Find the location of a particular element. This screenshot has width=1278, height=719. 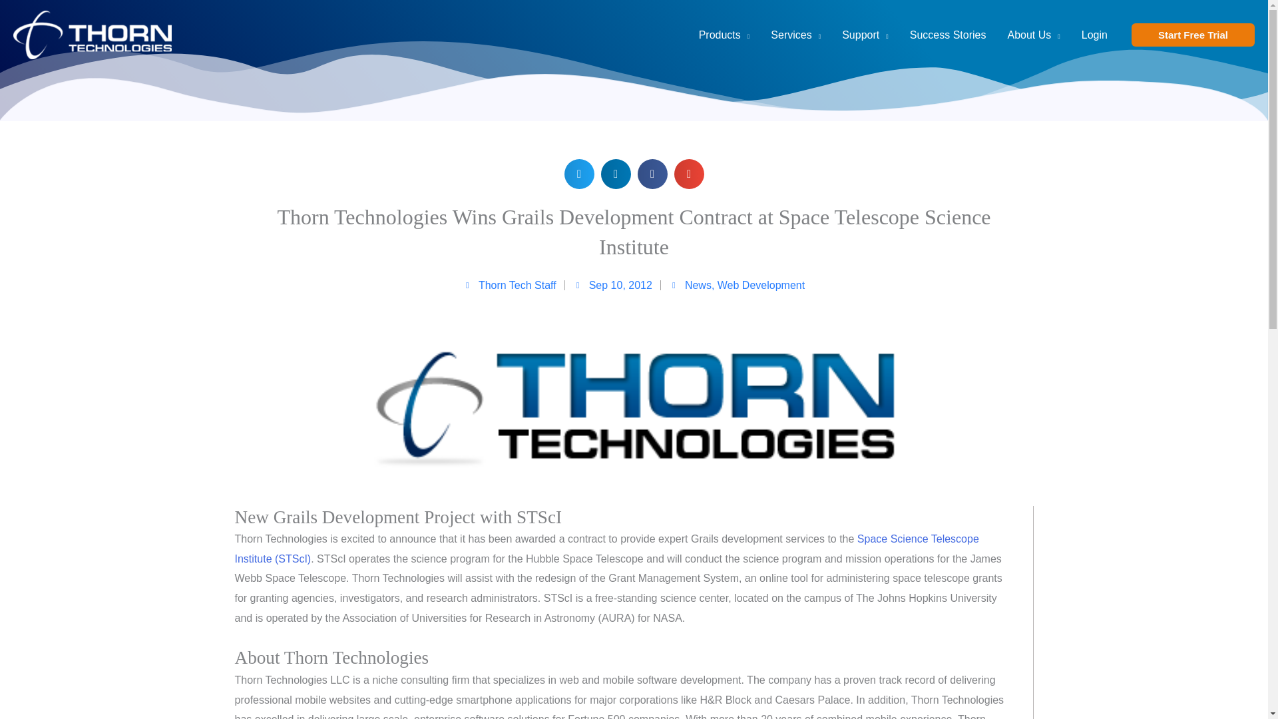

Thorn Tech Wins Grails Development Contract at STScI is located at coordinates (606, 549).